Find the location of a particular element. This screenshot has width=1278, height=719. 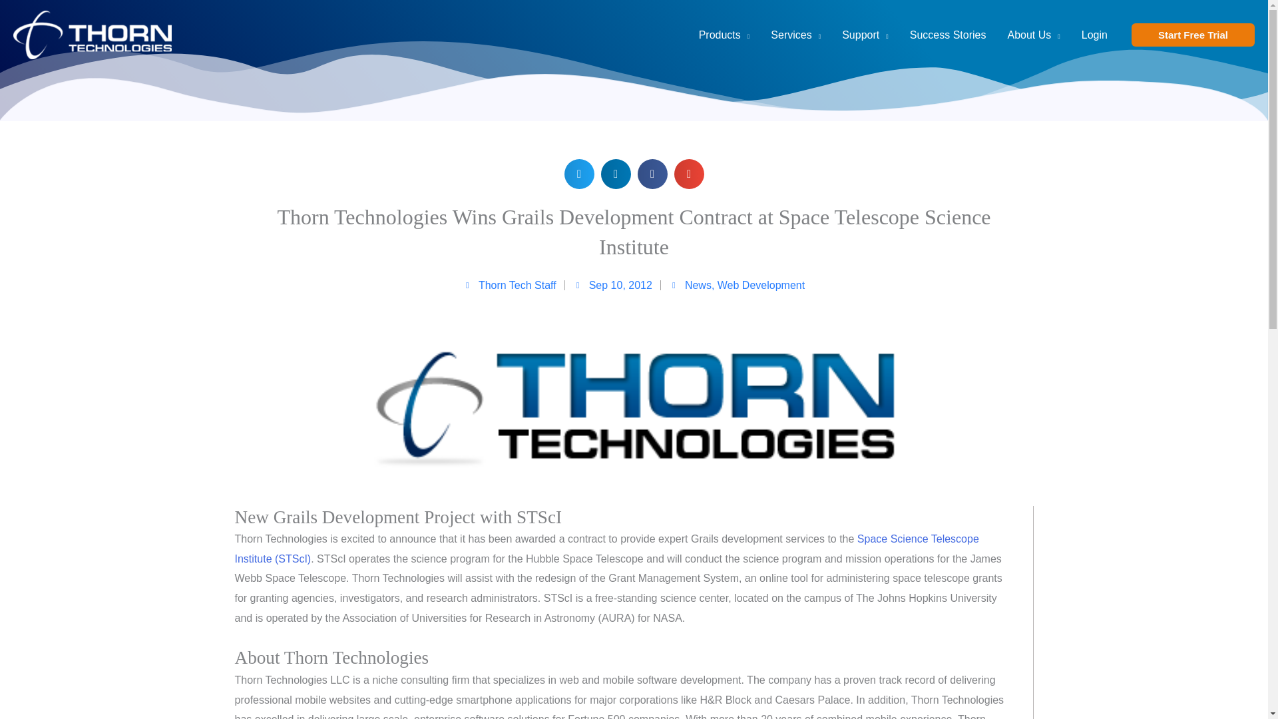

Thorn Tech Wins Grails Development Contract at STScI is located at coordinates (606, 549).